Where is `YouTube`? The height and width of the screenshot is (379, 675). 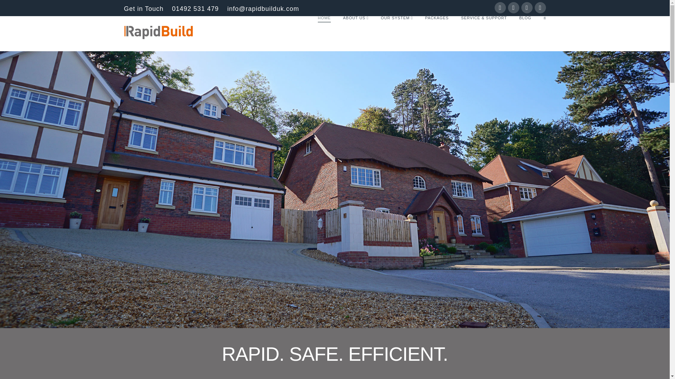
YouTube is located at coordinates (527, 8).